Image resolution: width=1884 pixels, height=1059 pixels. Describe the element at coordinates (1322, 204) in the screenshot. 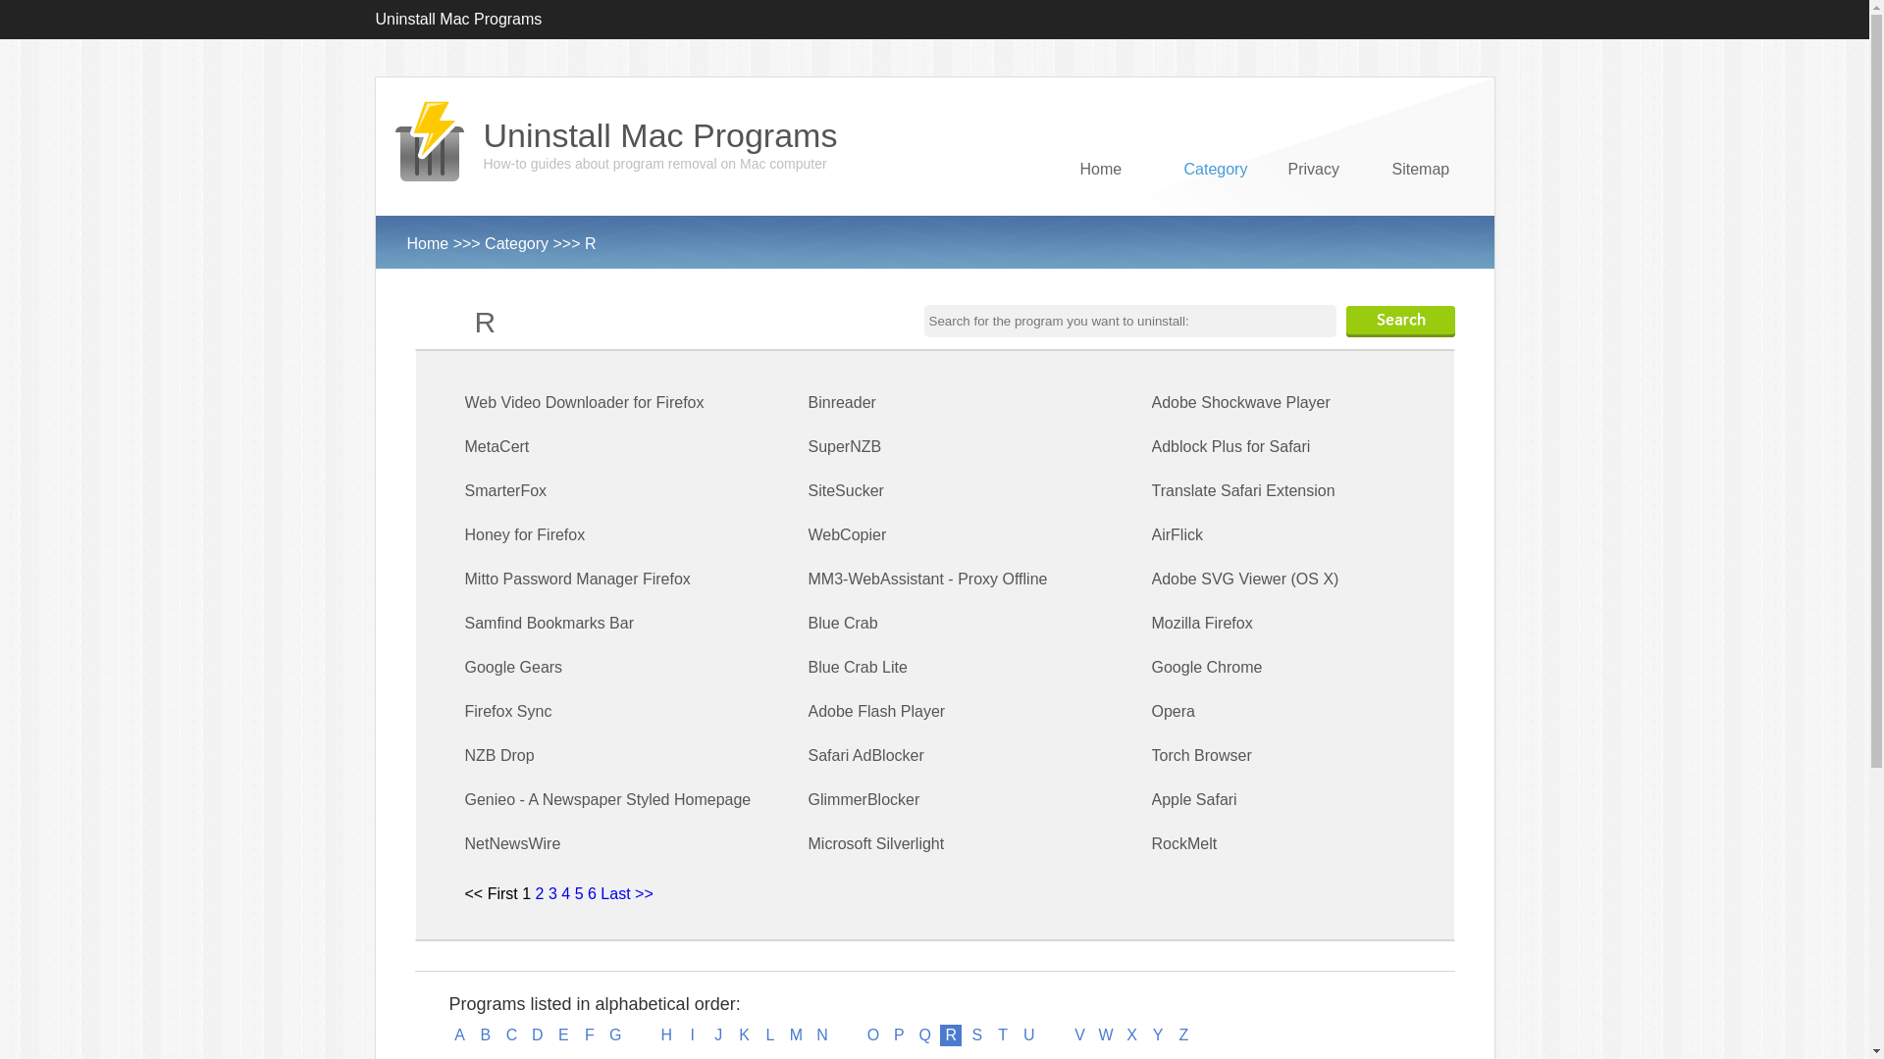

I see `Privacy` at that location.